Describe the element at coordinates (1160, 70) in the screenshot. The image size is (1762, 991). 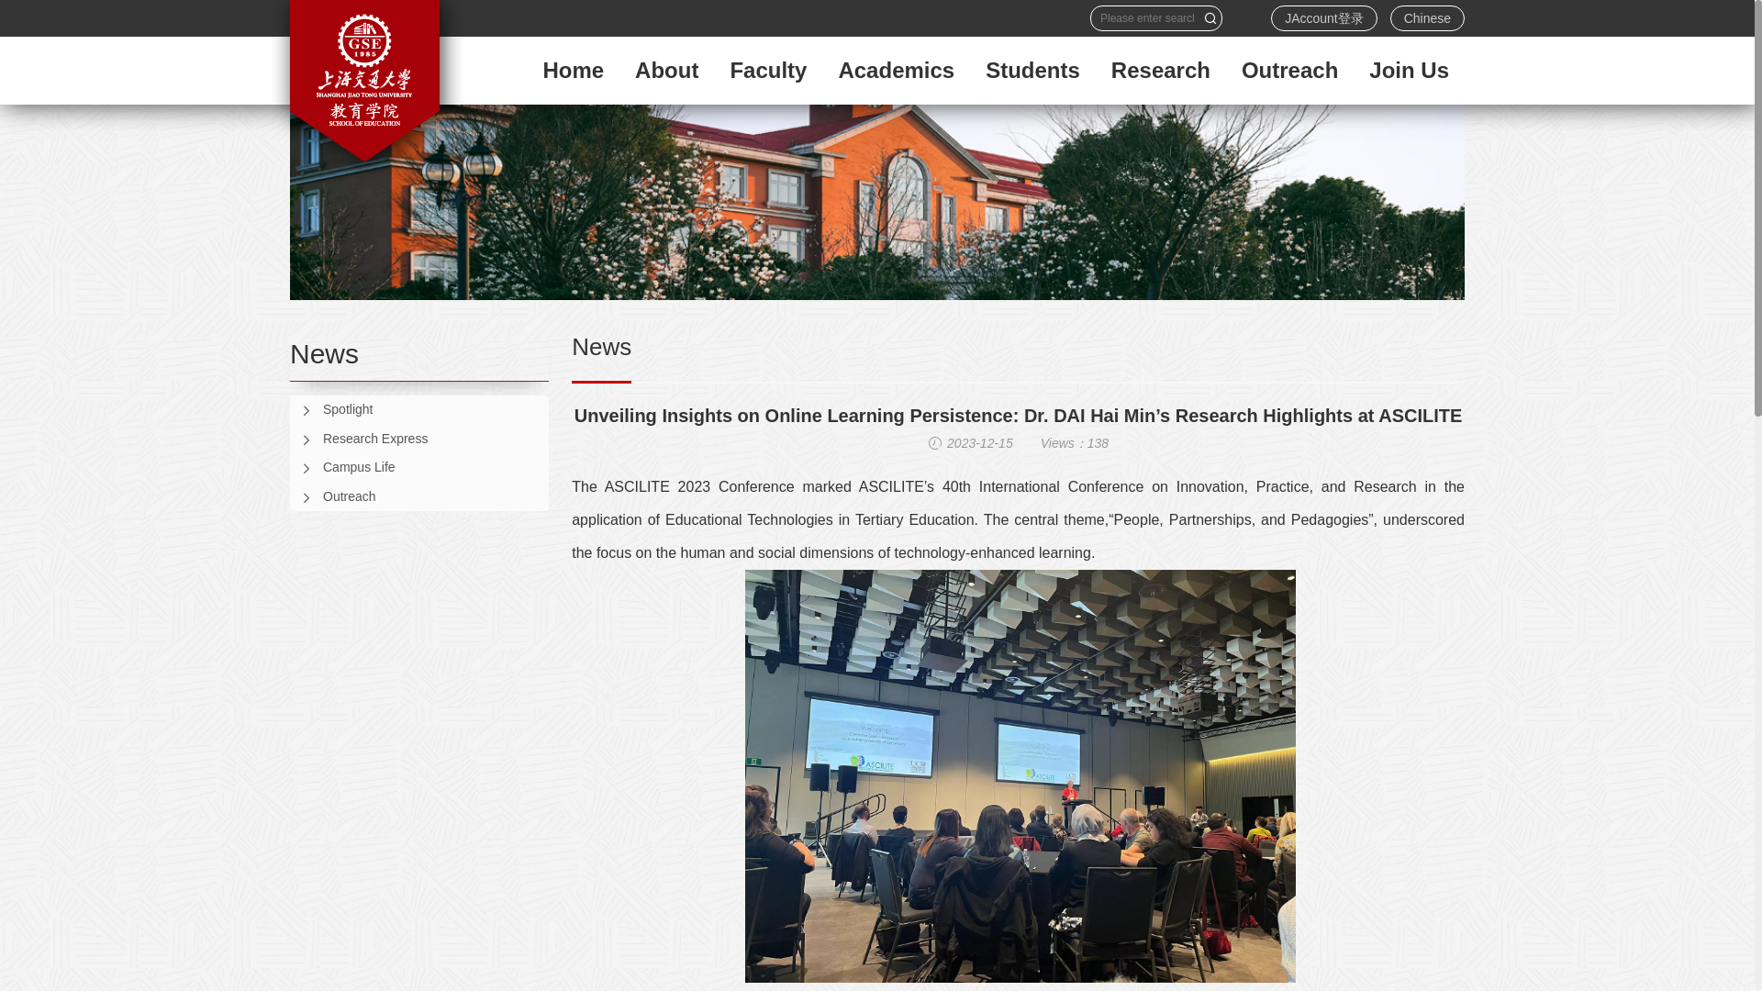
I see `Research` at that location.